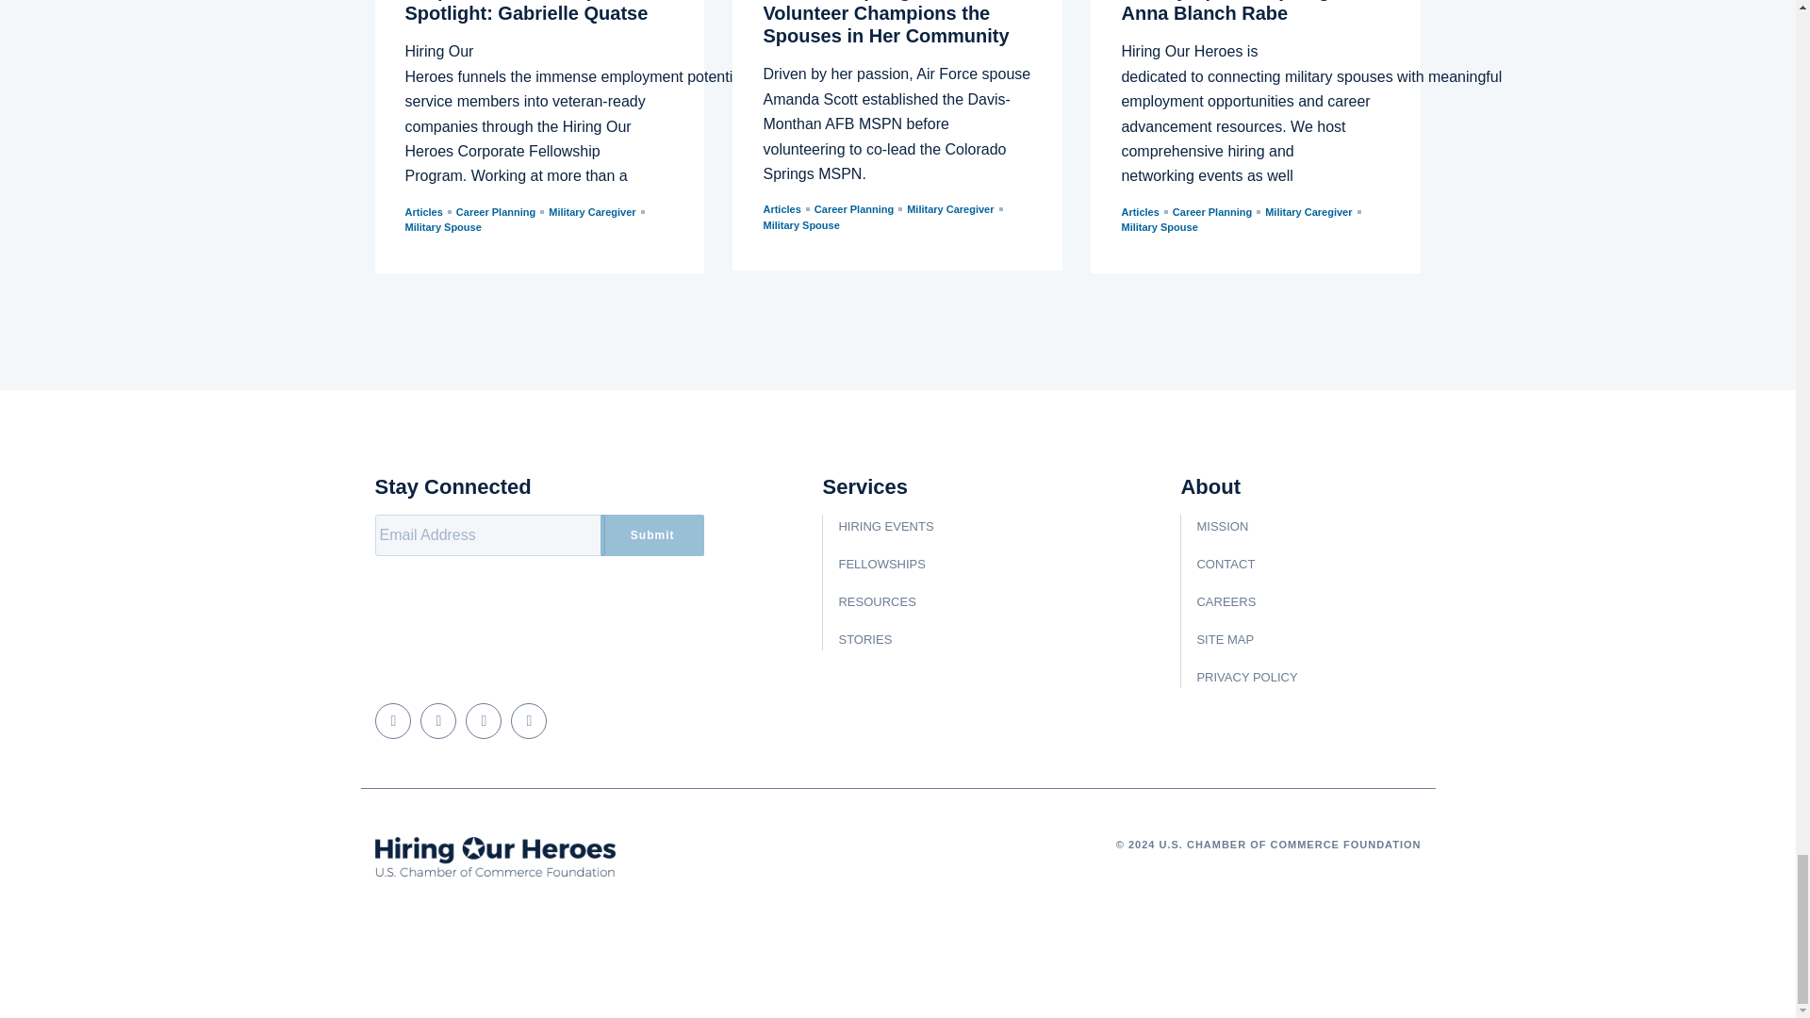 This screenshot has width=1810, height=1018. What do you see at coordinates (652, 535) in the screenshot?
I see `Submit` at bounding box center [652, 535].